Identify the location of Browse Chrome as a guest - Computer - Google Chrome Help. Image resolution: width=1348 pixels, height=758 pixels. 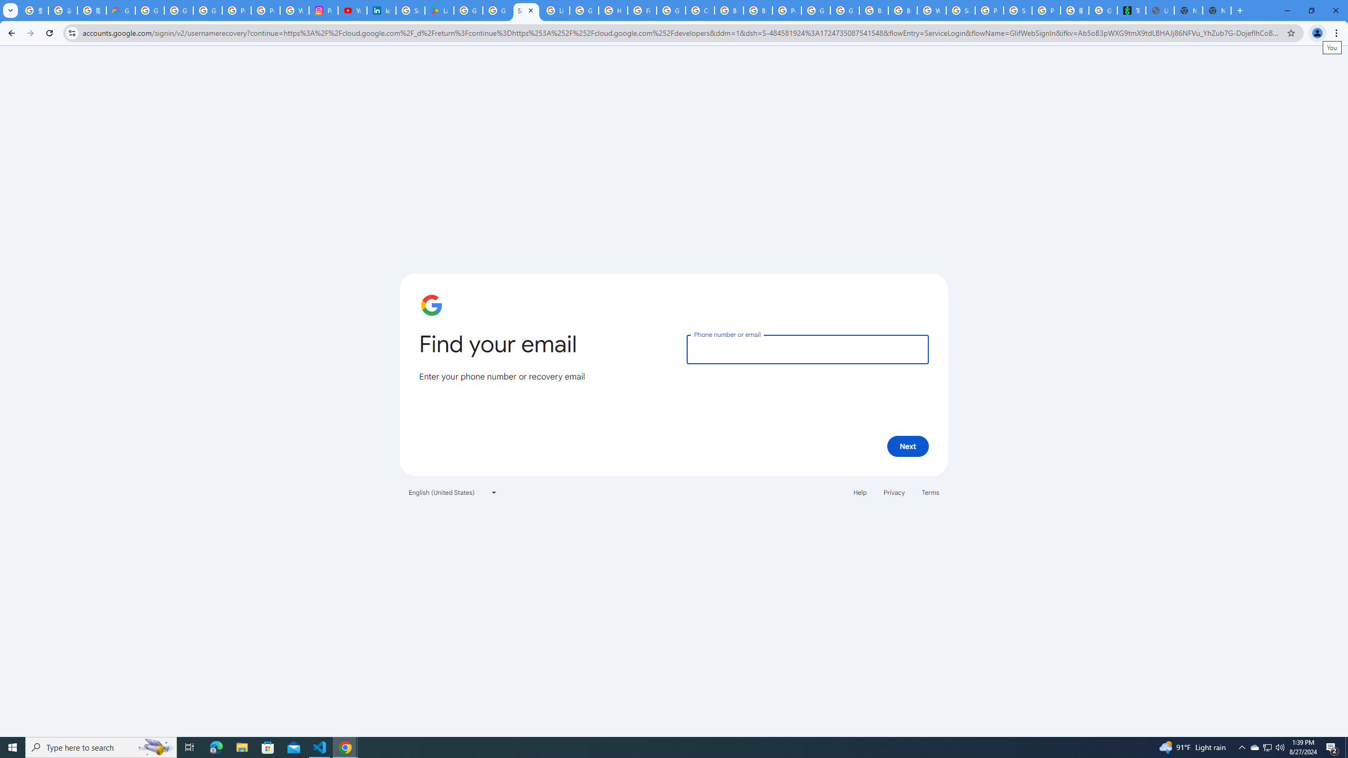
(903, 11).